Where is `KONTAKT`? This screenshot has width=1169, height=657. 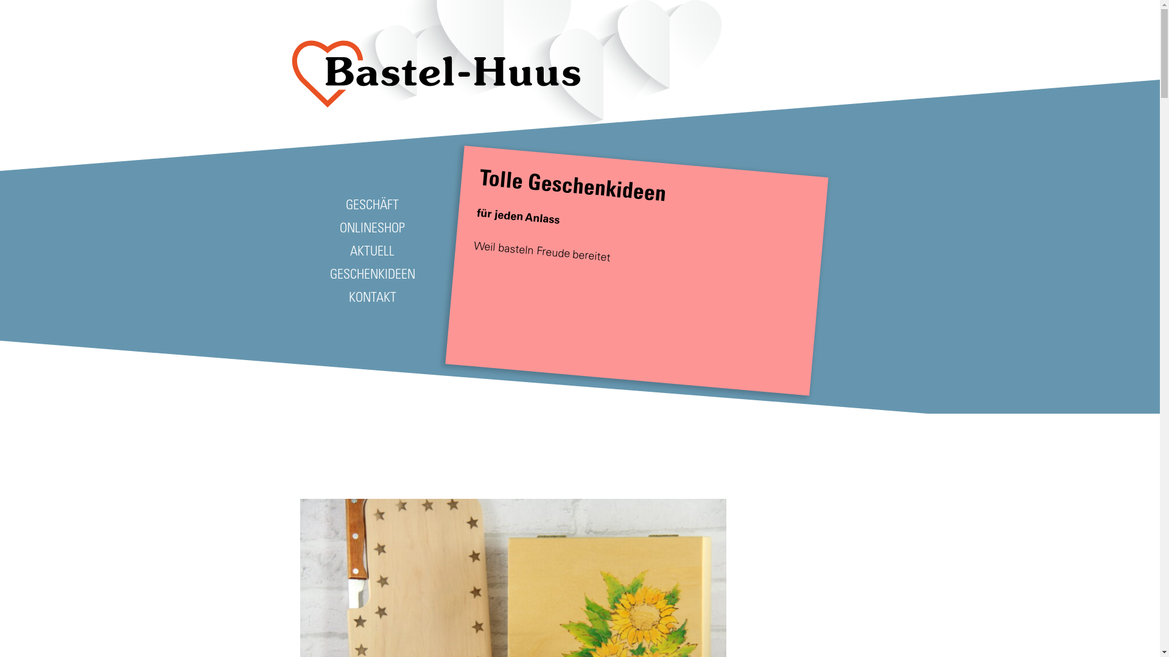
KONTAKT is located at coordinates (373, 297).